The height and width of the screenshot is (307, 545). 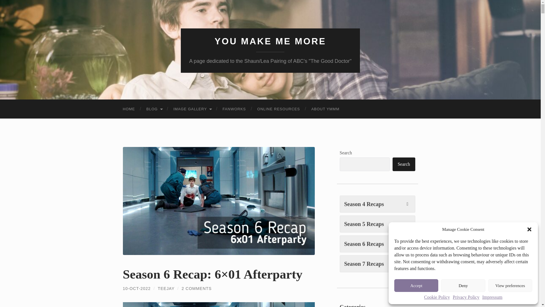 What do you see at coordinates (278, 109) in the screenshot?
I see `ONLINE RESOURCES` at bounding box center [278, 109].